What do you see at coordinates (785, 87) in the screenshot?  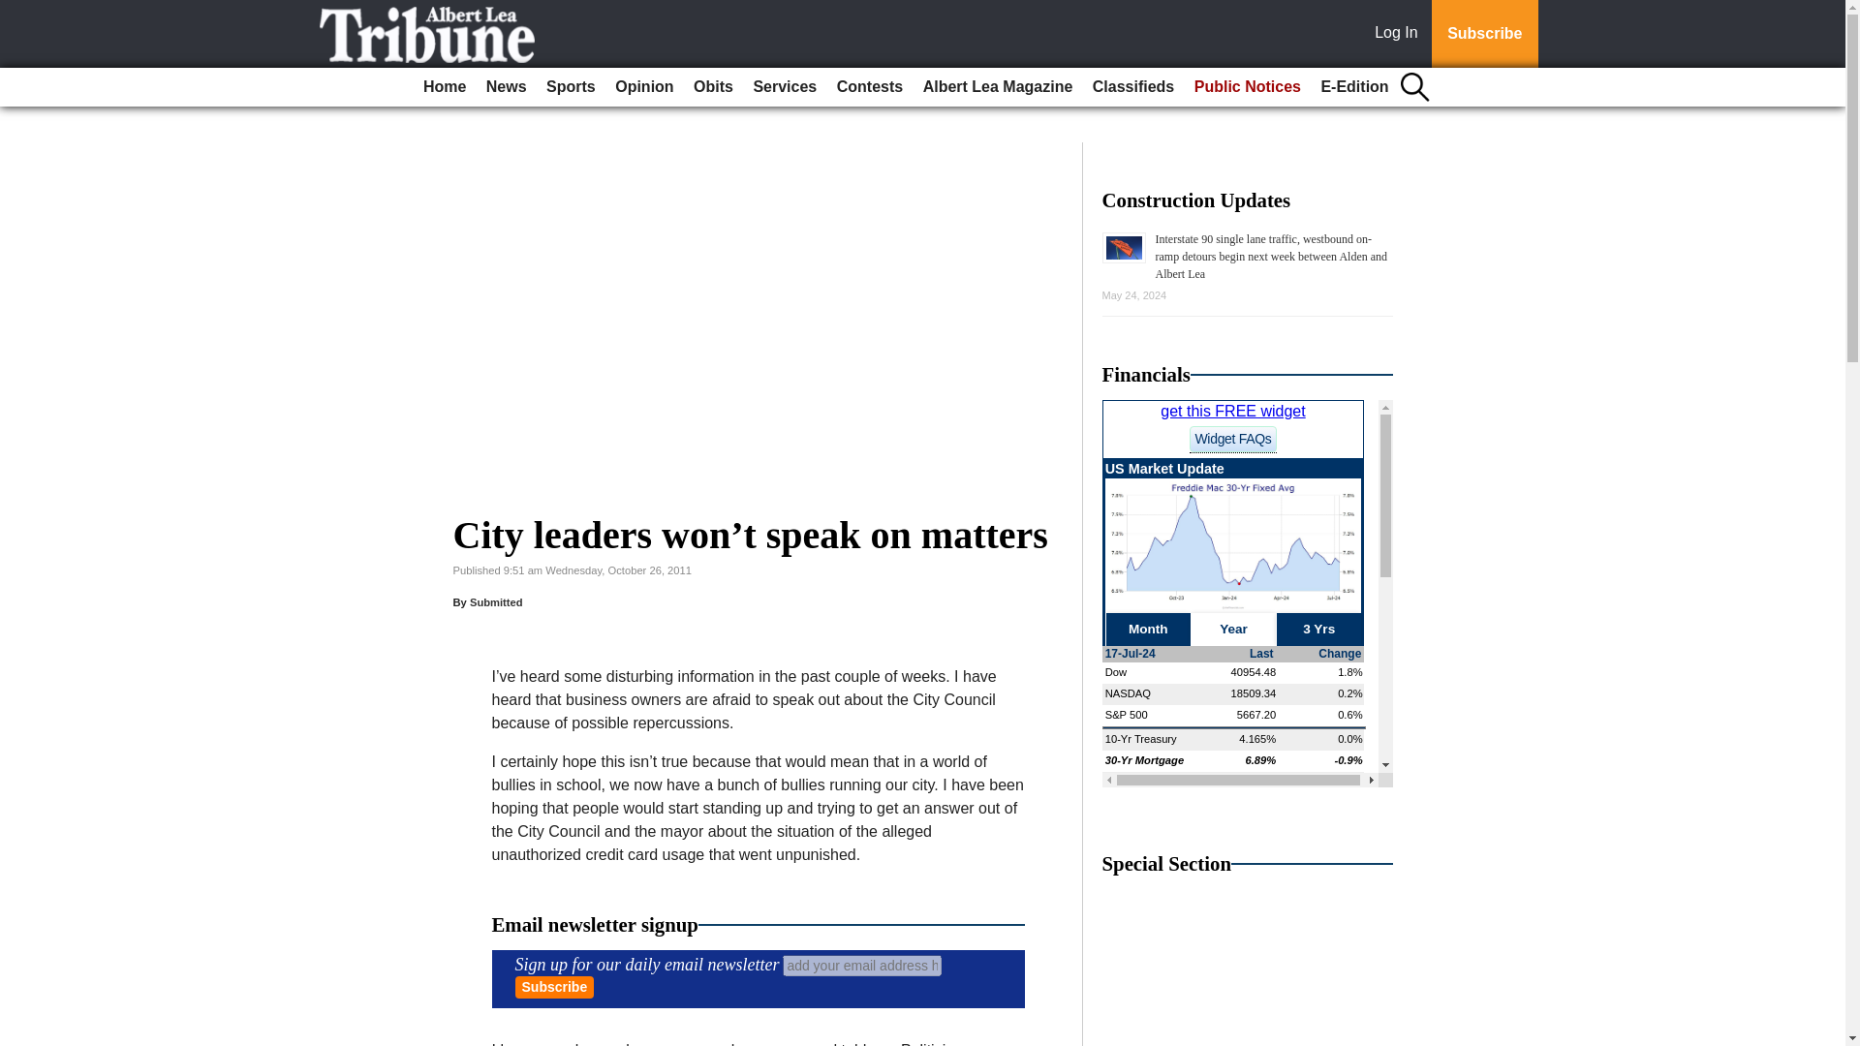 I see `Services` at bounding box center [785, 87].